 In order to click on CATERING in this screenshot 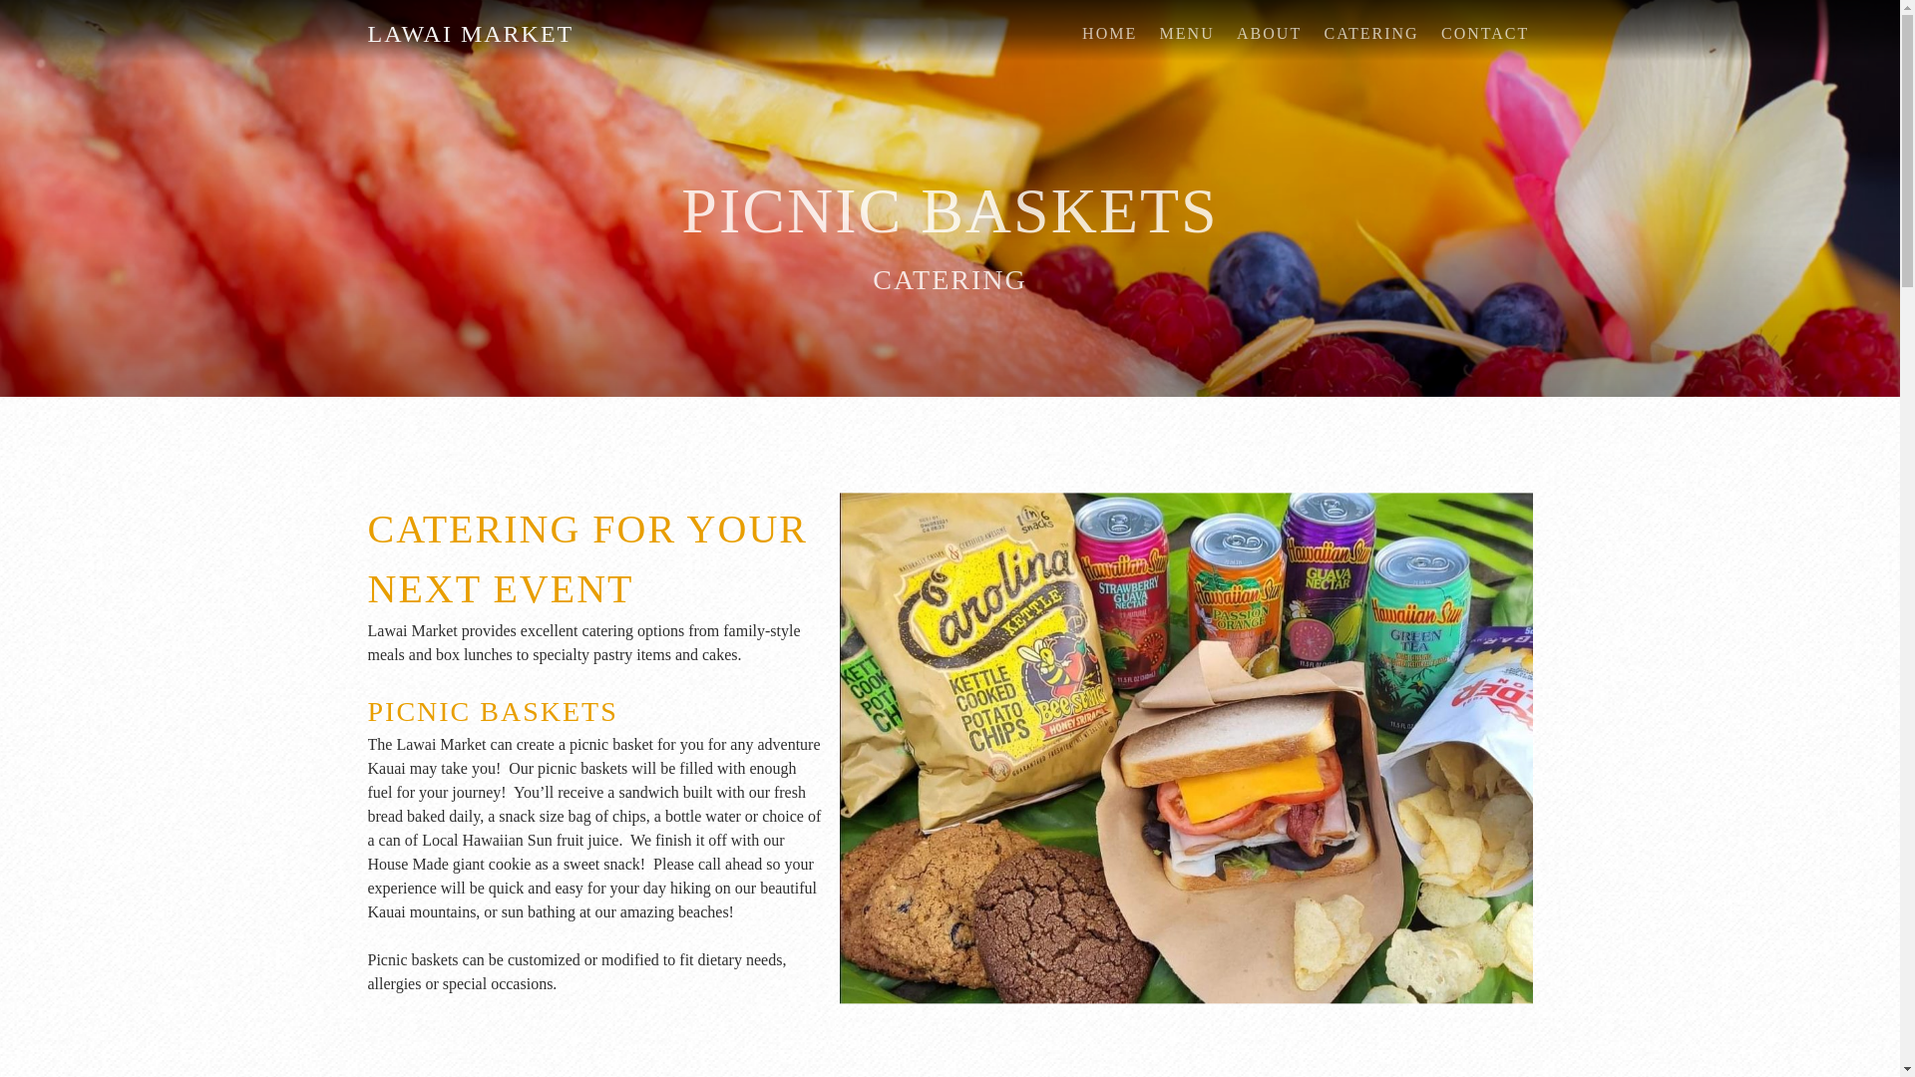, I will do `click(950, 279)`.